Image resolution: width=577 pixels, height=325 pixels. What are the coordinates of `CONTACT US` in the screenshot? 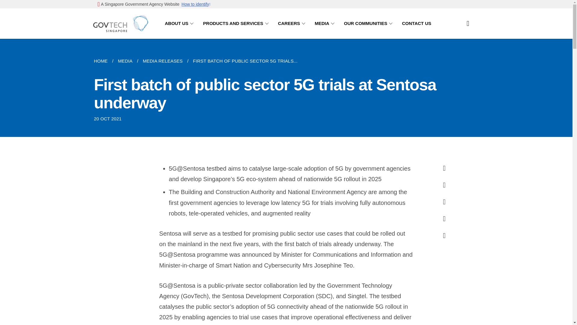 It's located at (417, 23).